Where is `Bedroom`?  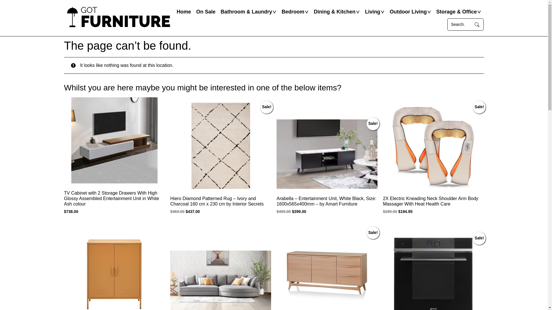 Bedroom is located at coordinates (293, 12).